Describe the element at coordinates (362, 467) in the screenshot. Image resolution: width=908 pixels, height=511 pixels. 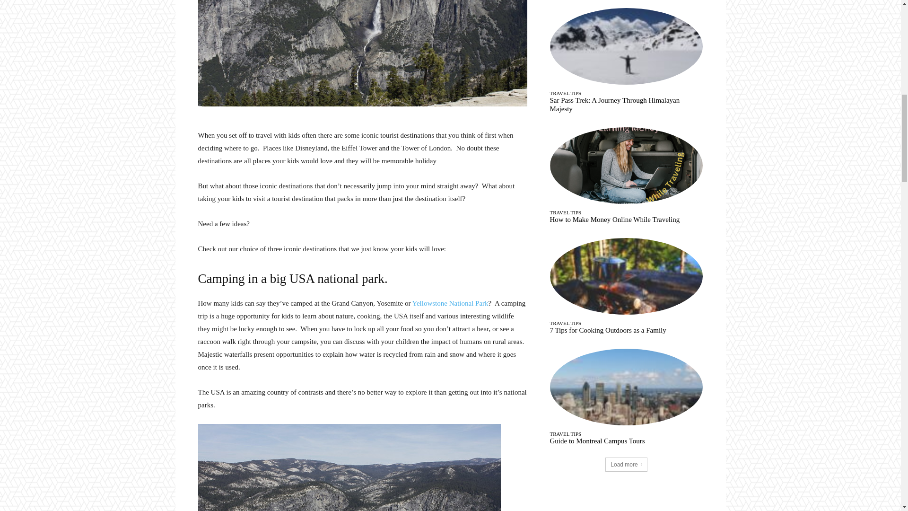
I see `Yosemite by akasped, on Flickr` at that location.